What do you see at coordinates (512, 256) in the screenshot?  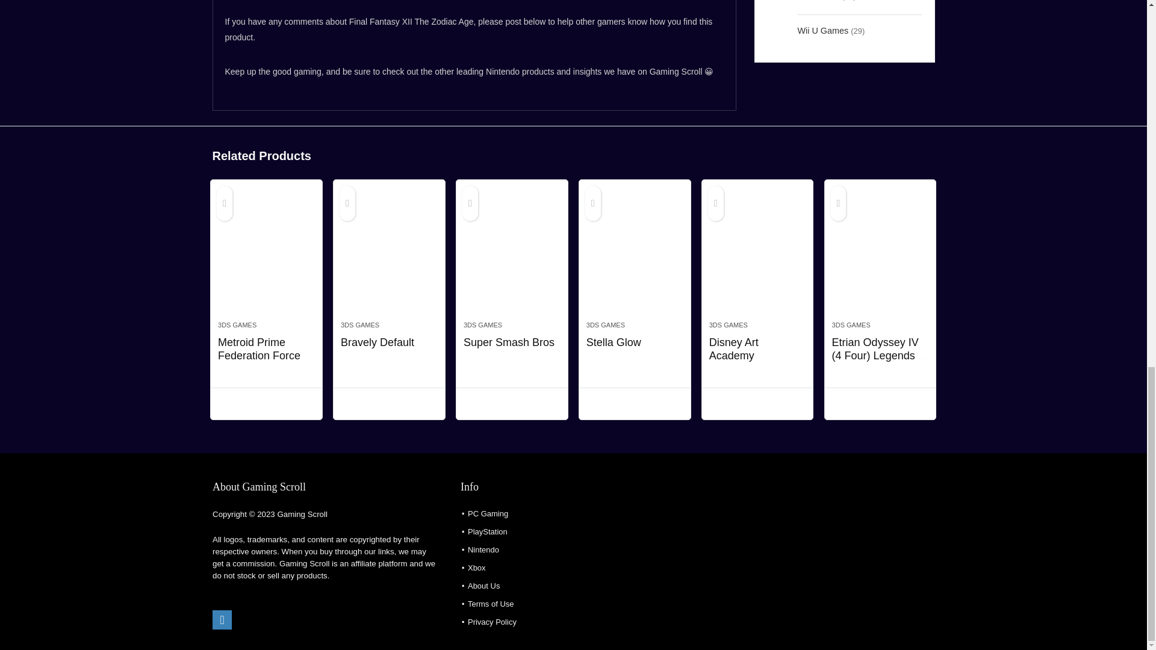 I see `Super Smash Bros` at bounding box center [512, 256].